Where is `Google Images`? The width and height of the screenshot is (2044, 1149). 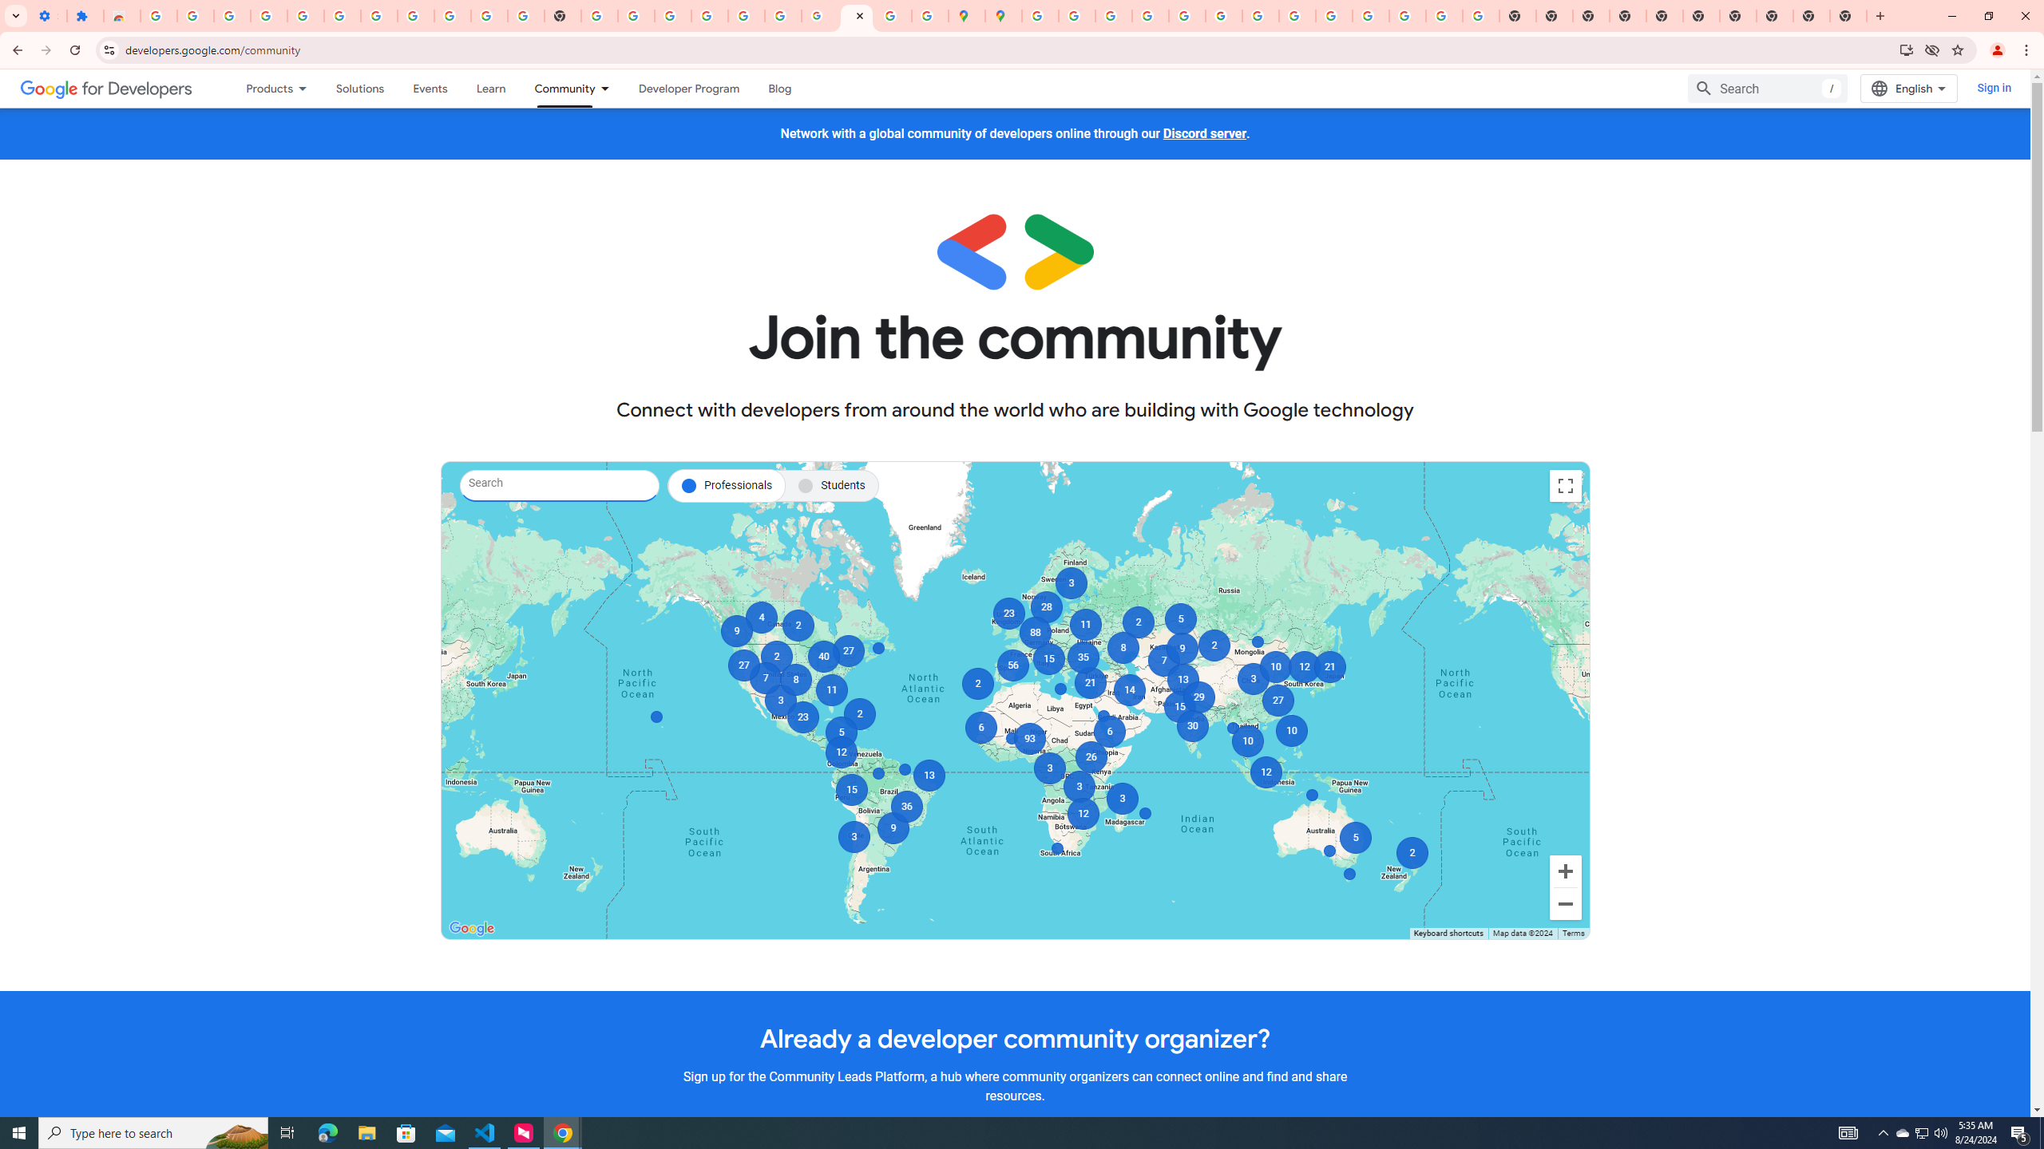 Google Images is located at coordinates (1480, 16).